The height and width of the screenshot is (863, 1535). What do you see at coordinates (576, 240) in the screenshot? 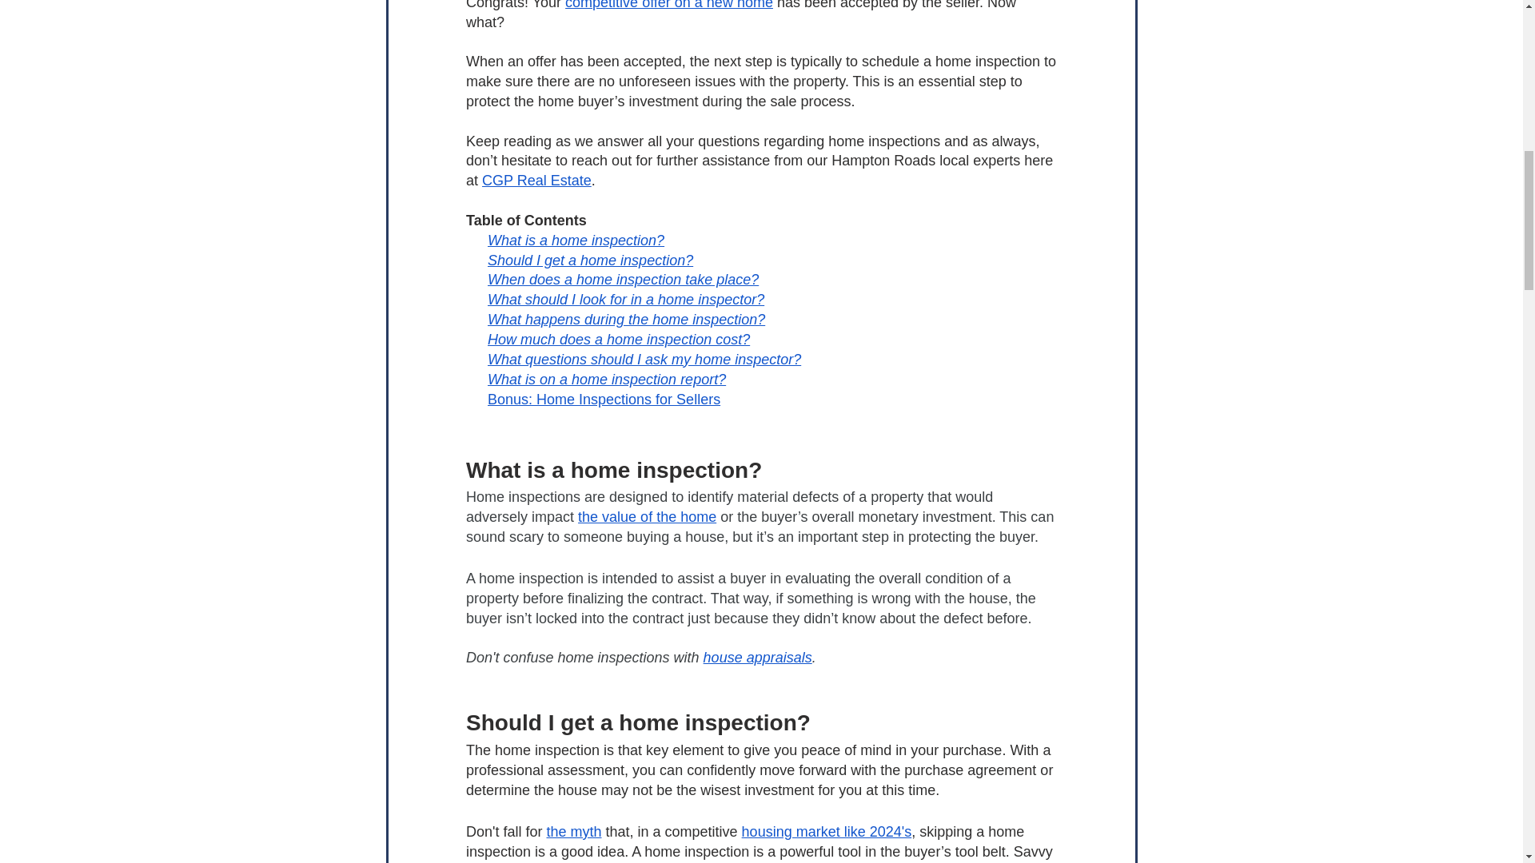
I see `What is a home inspection?` at bounding box center [576, 240].